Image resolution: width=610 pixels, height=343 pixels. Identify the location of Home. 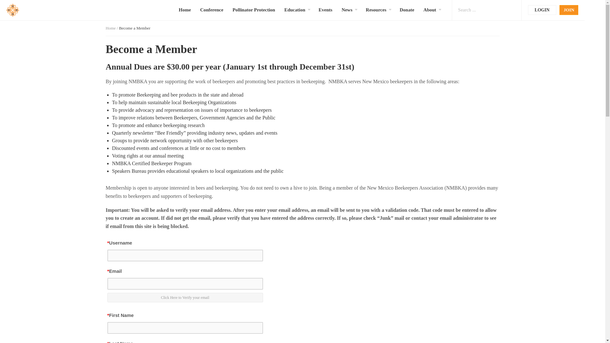
(185, 10).